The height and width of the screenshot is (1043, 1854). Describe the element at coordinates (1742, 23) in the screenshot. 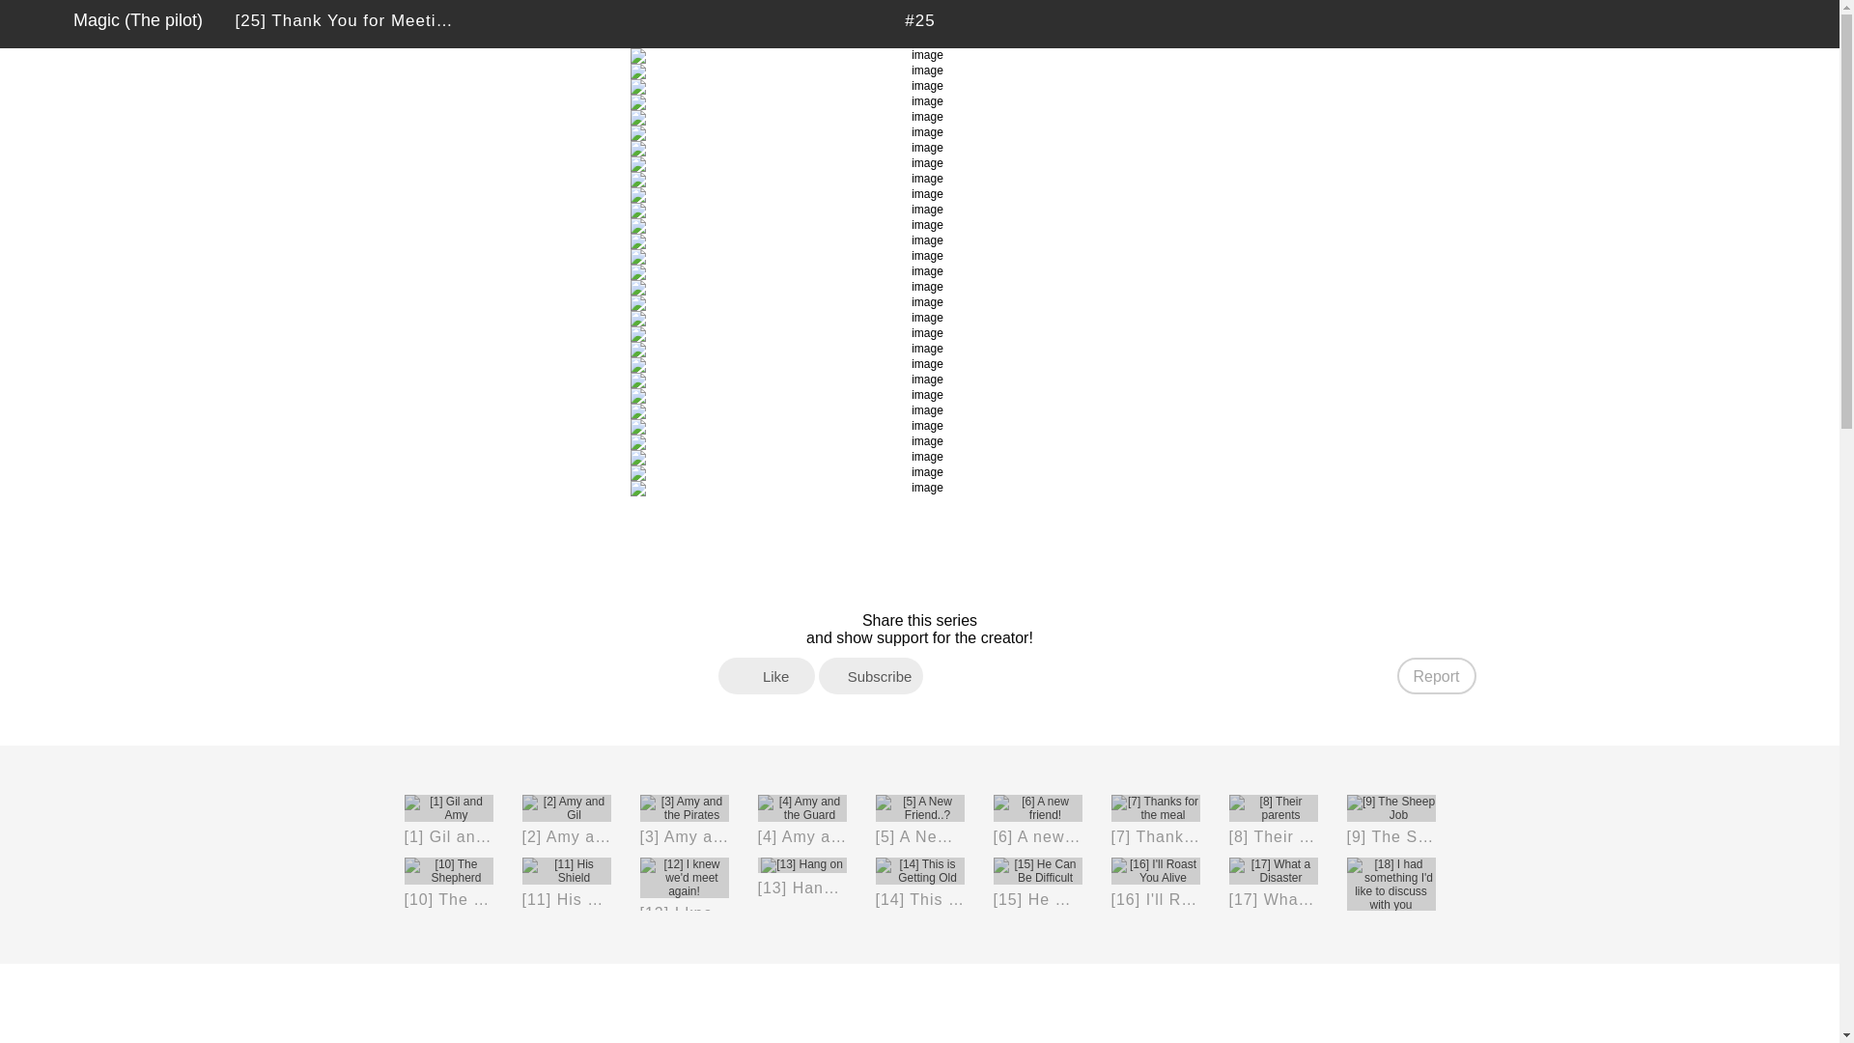

I see `Facebook` at that location.